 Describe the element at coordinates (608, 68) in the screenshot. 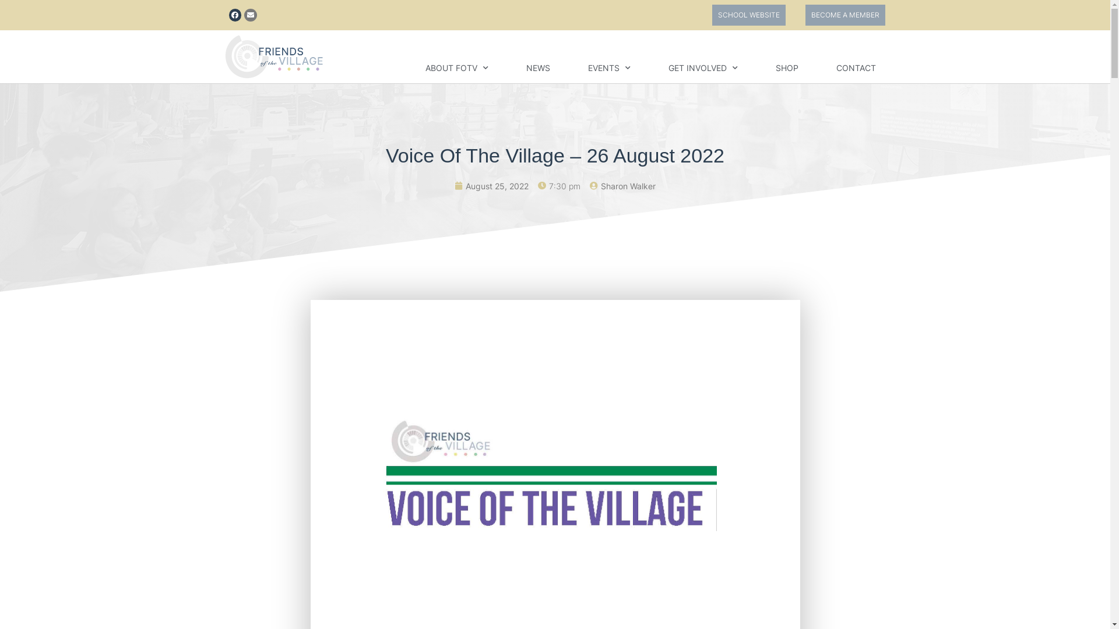

I see `EVENTS` at that location.